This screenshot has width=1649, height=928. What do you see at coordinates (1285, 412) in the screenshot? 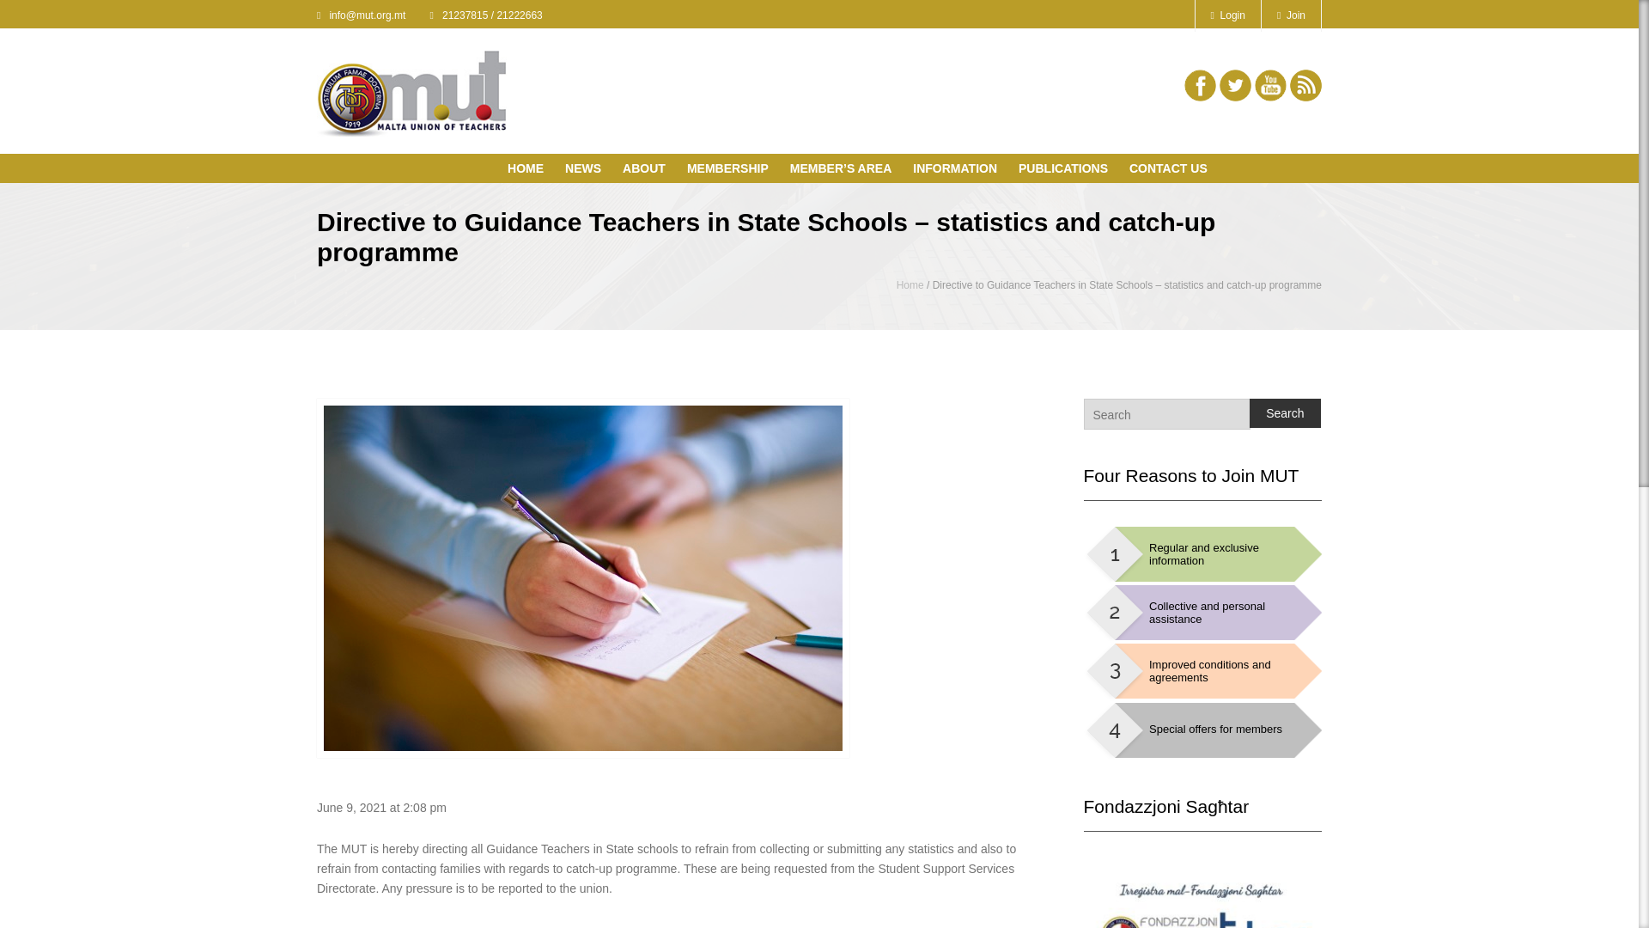
I see `Search` at bounding box center [1285, 412].